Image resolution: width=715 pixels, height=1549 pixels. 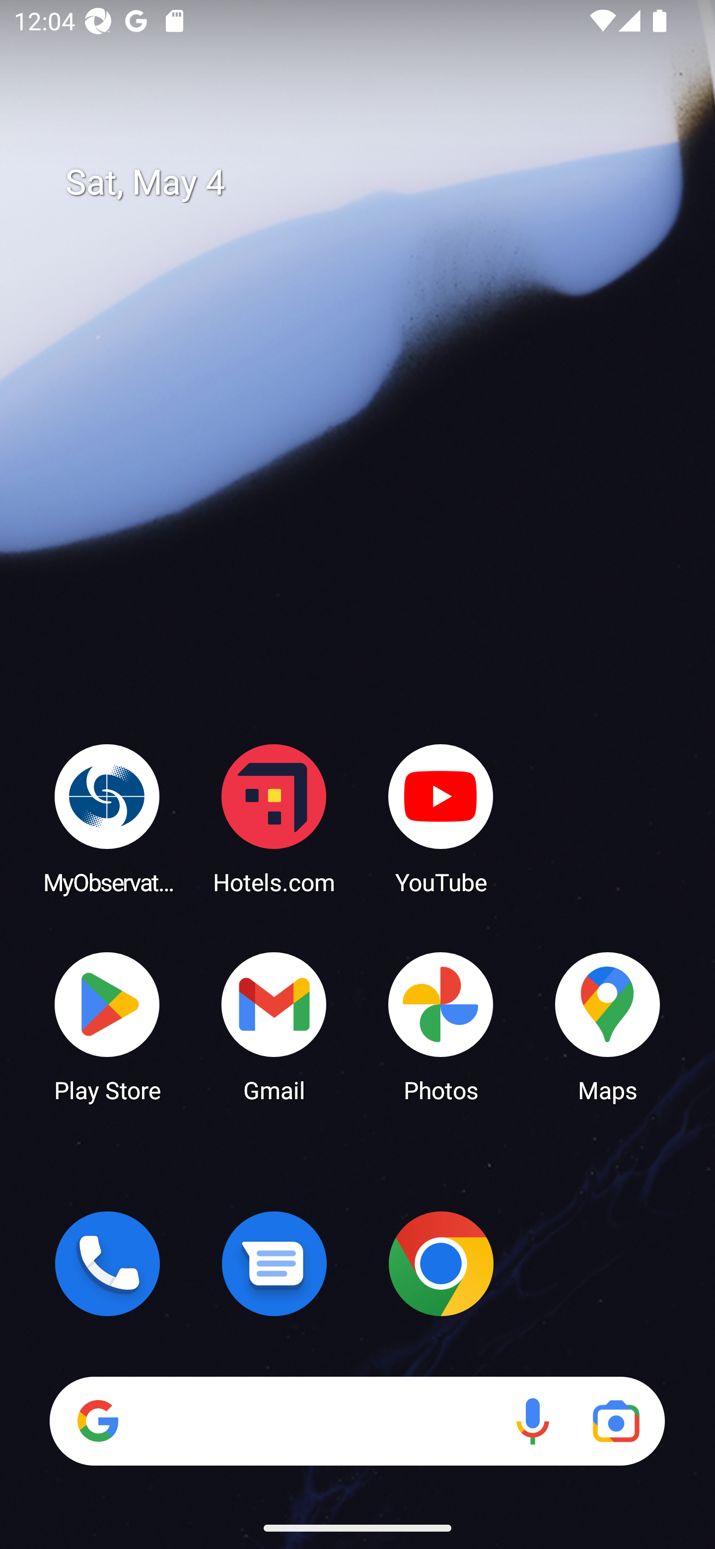 I want to click on YouTube, so click(x=441, y=818).